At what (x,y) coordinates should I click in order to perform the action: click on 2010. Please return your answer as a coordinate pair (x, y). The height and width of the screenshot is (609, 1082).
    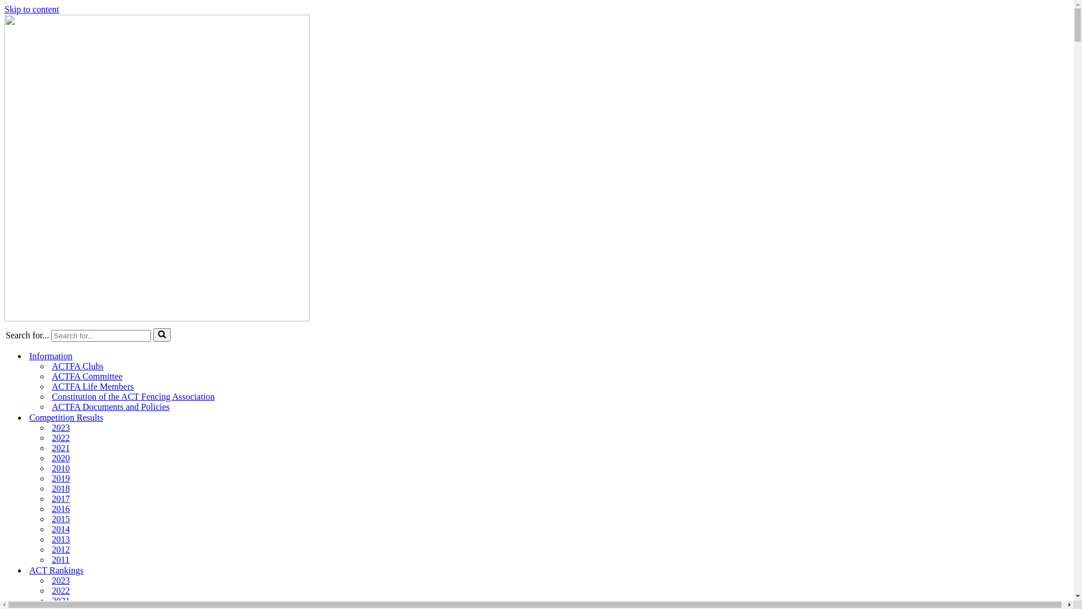
    Looking at the image, I should click on (61, 469).